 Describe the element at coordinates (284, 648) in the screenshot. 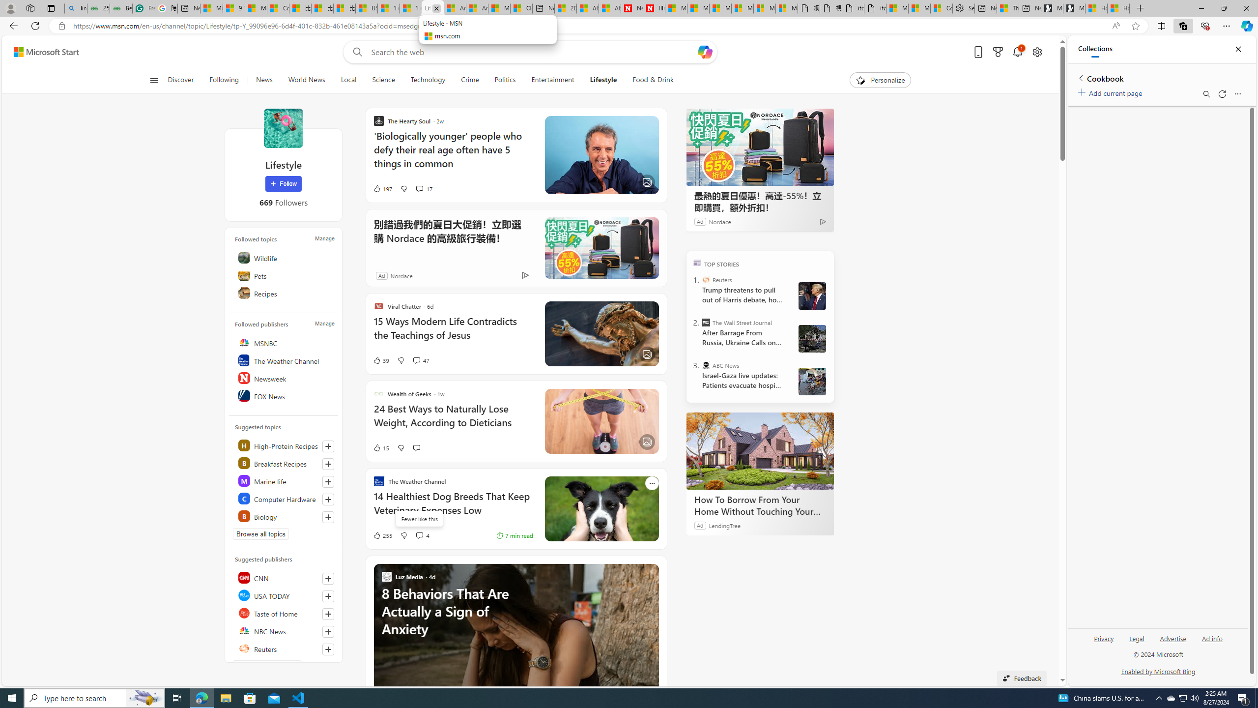

I see `Reuters` at that location.